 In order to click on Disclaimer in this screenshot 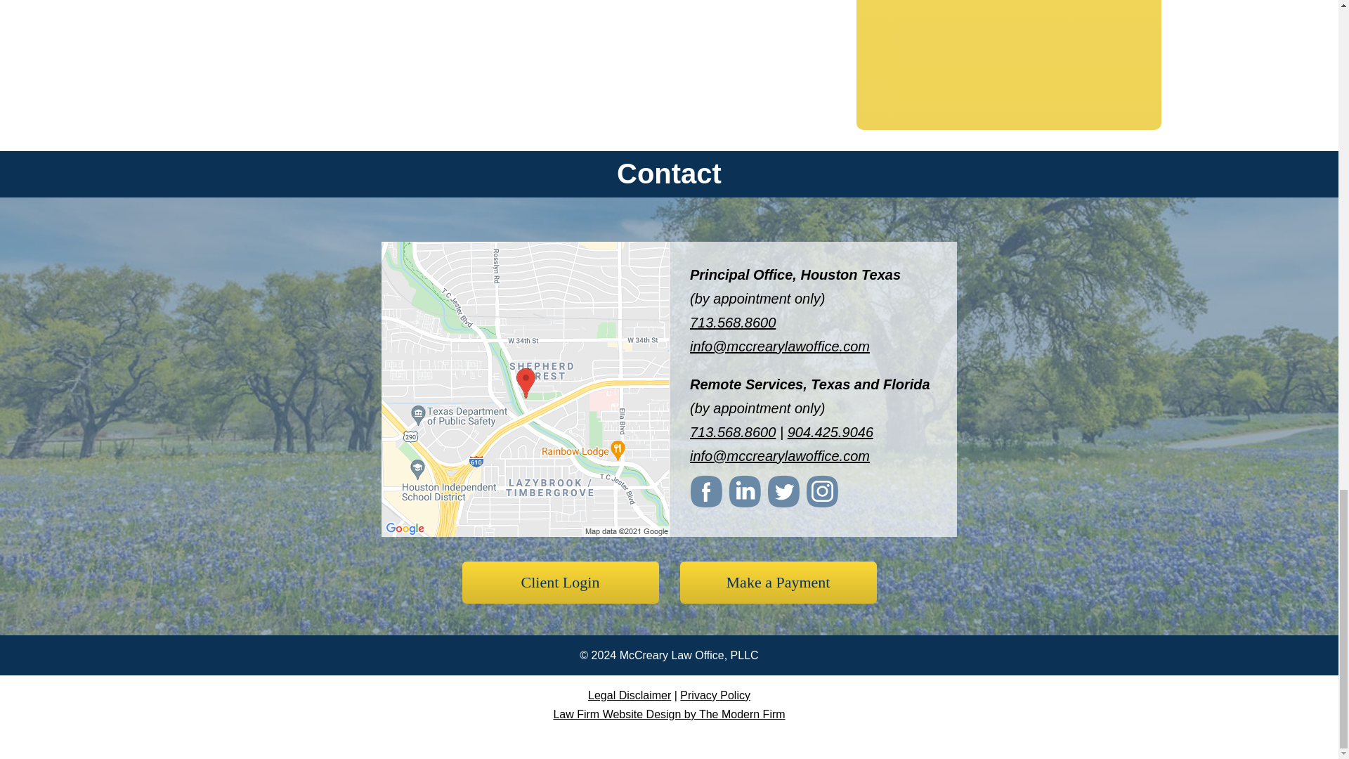, I will do `click(630, 694)`.